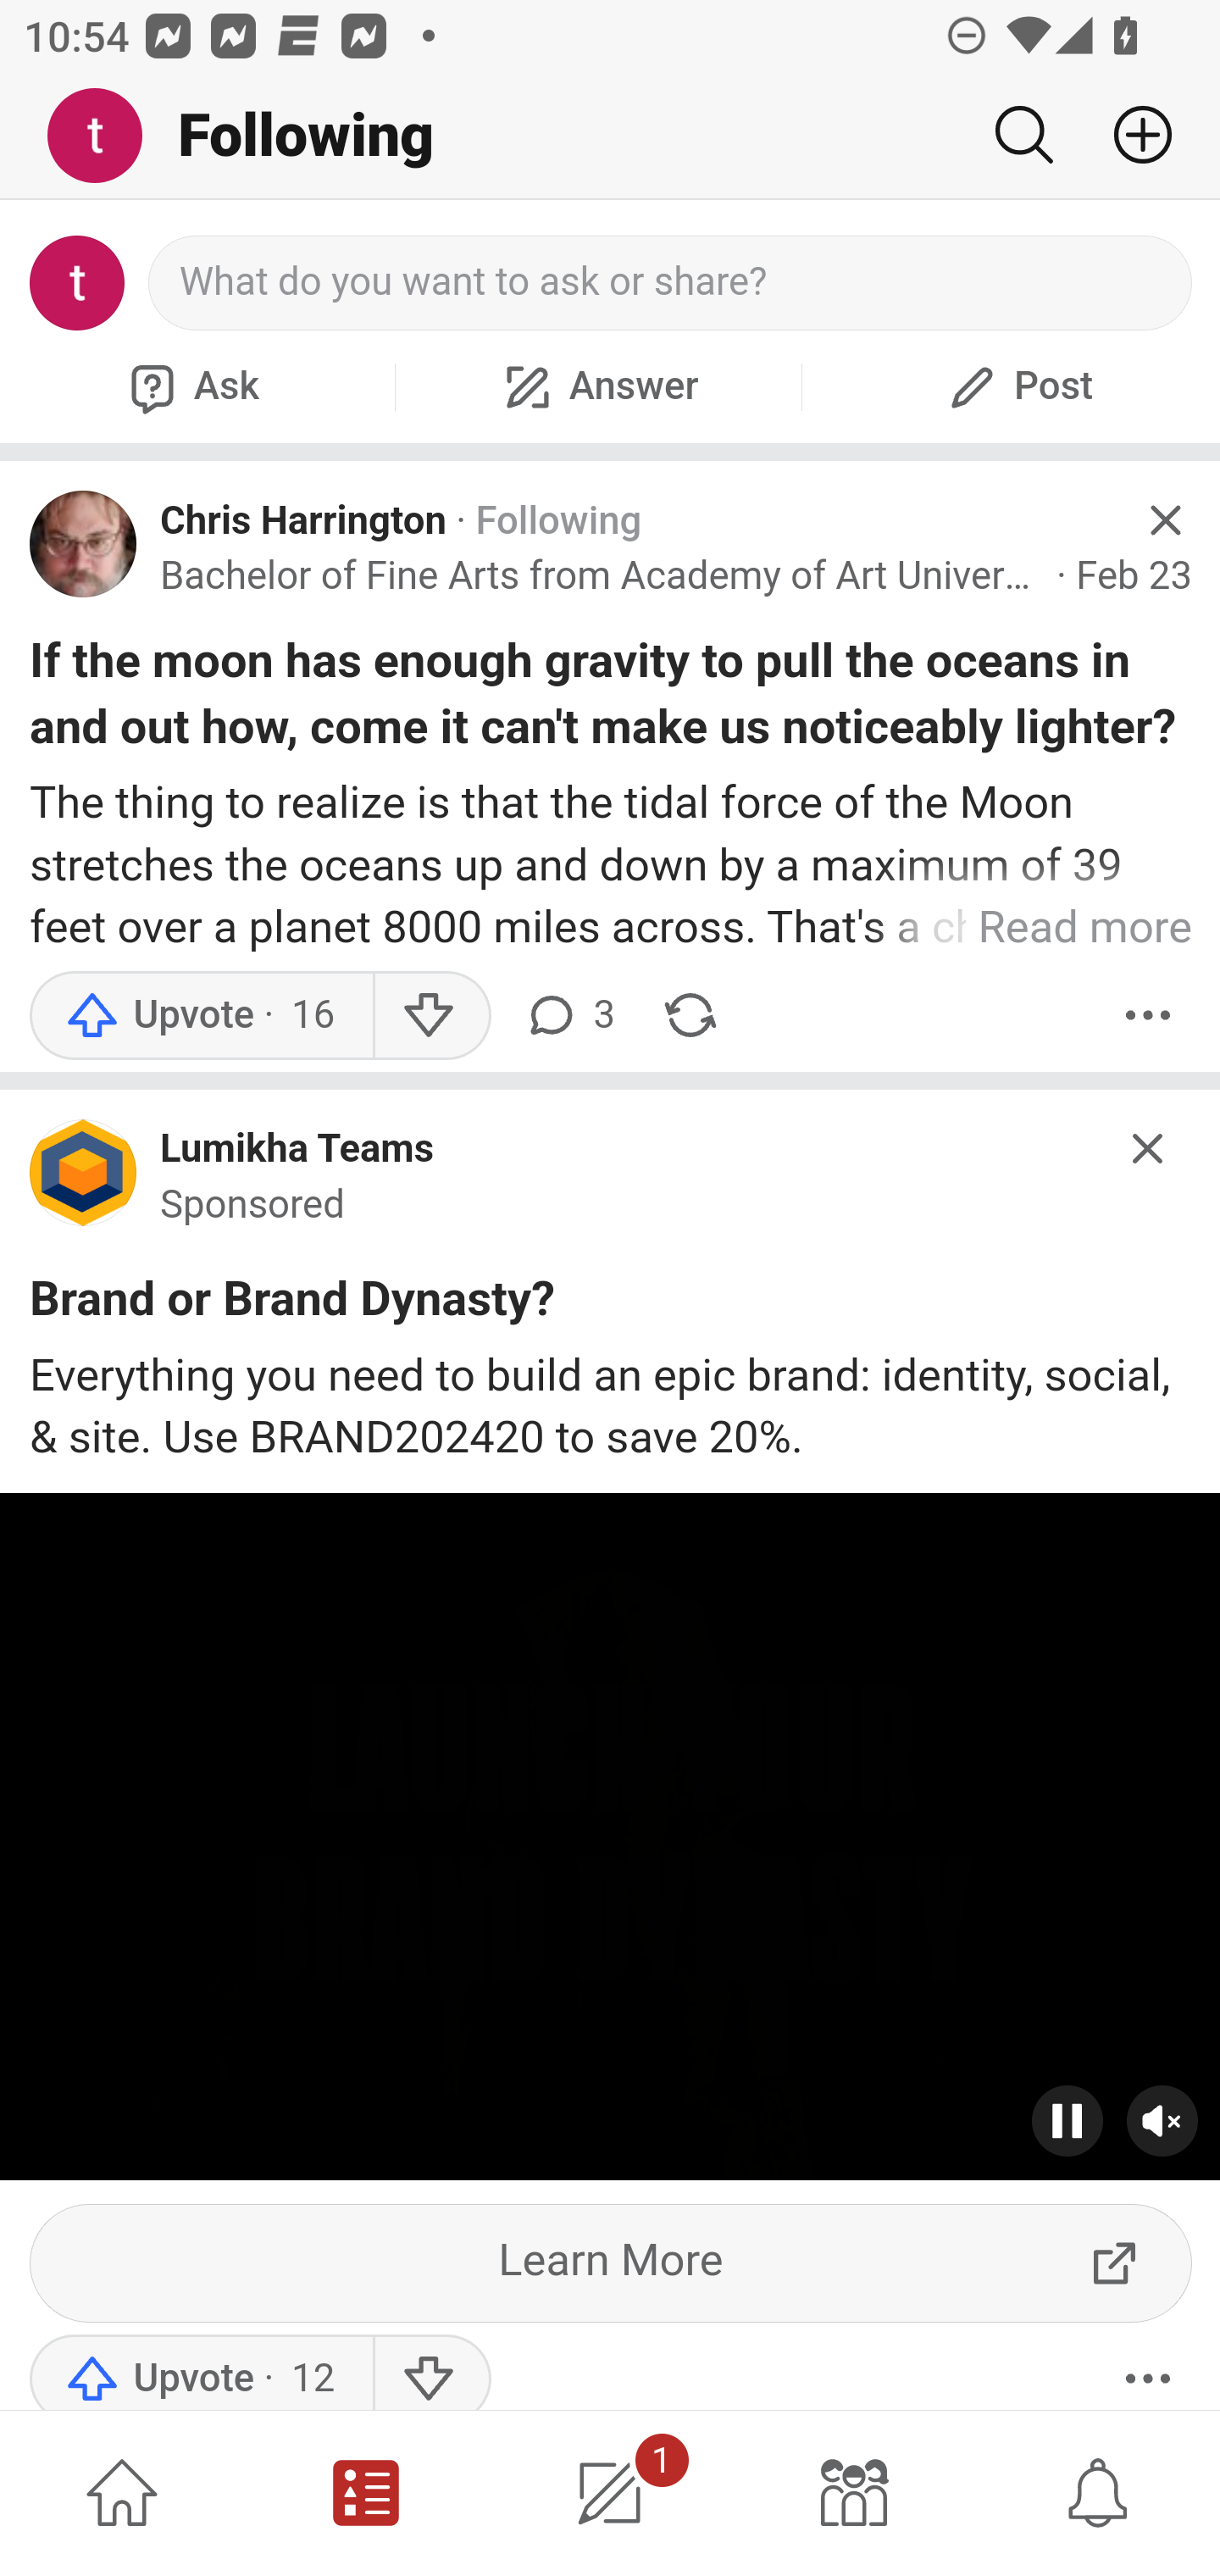 The height and width of the screenshot is (2576, 1220). Describe the element at coordinates (201, 2373) in the screenshot. I see `Upvote` at that location.